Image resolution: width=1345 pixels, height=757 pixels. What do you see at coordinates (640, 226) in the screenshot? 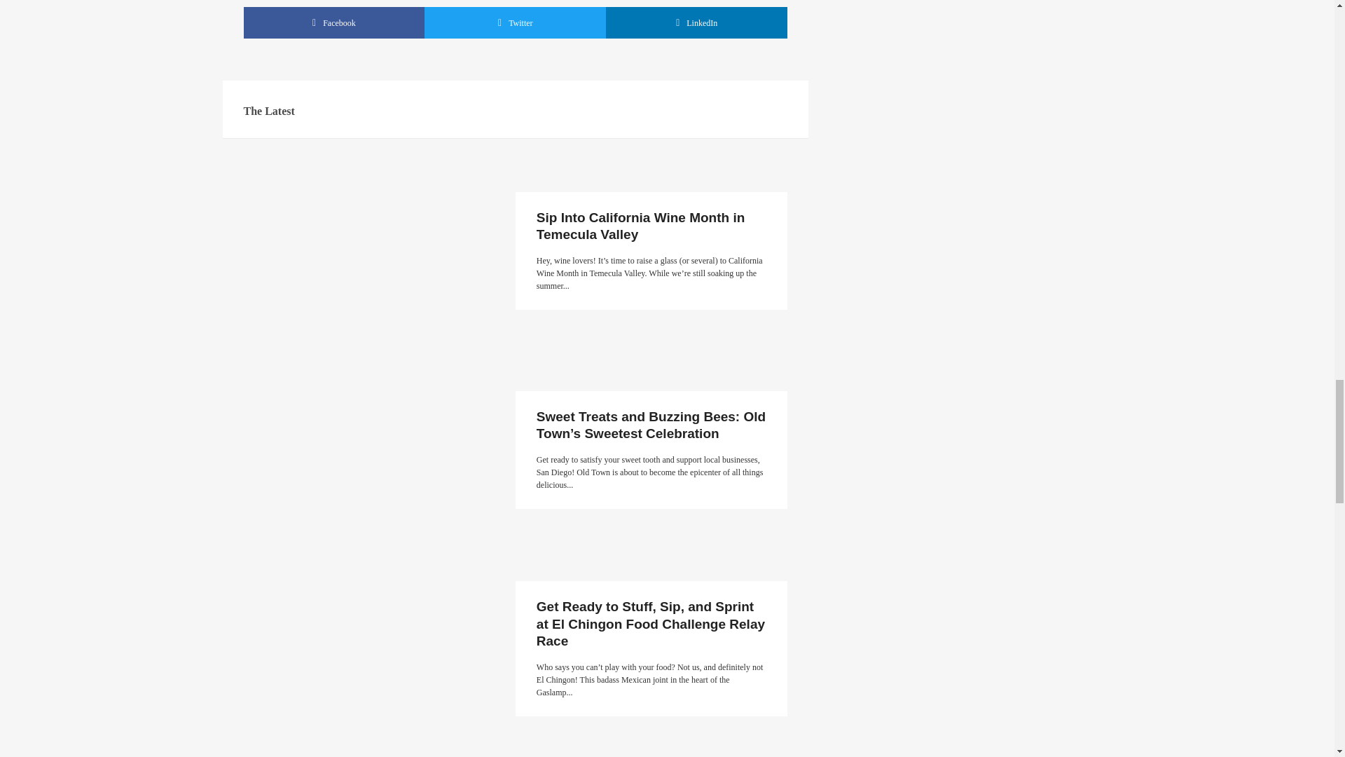
I see `Sip Into California Wine Month in Temecula Valley` at bounding box center [640, 226].